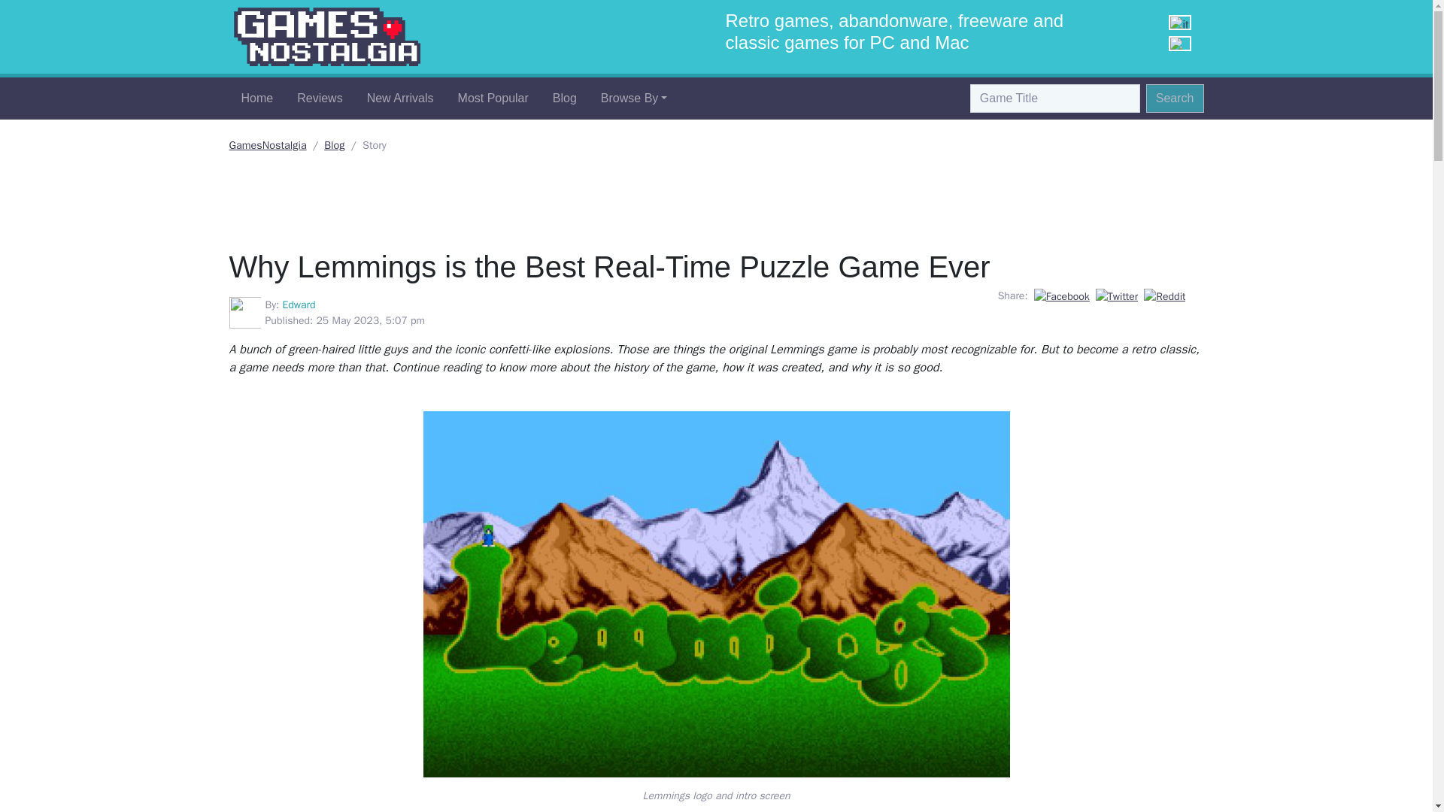 This screenshot has height=812, width=1444. What do you see at coordinates (635, 98) in the screenshot?
I see `Browse By` at bounding box center [635, 98].